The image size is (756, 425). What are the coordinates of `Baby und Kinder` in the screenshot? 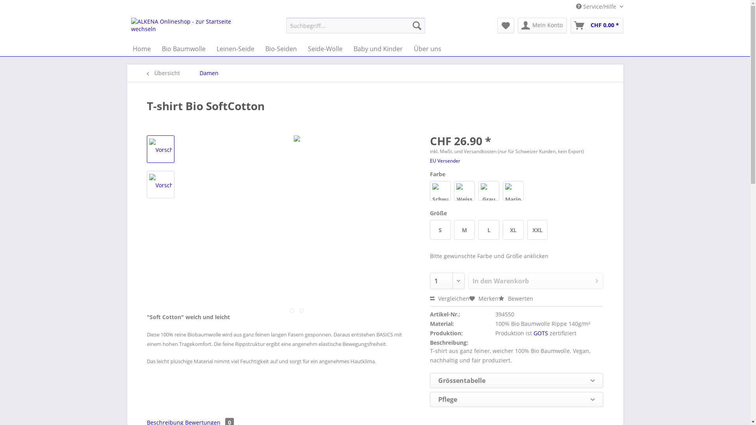 It's located at (378, 49).